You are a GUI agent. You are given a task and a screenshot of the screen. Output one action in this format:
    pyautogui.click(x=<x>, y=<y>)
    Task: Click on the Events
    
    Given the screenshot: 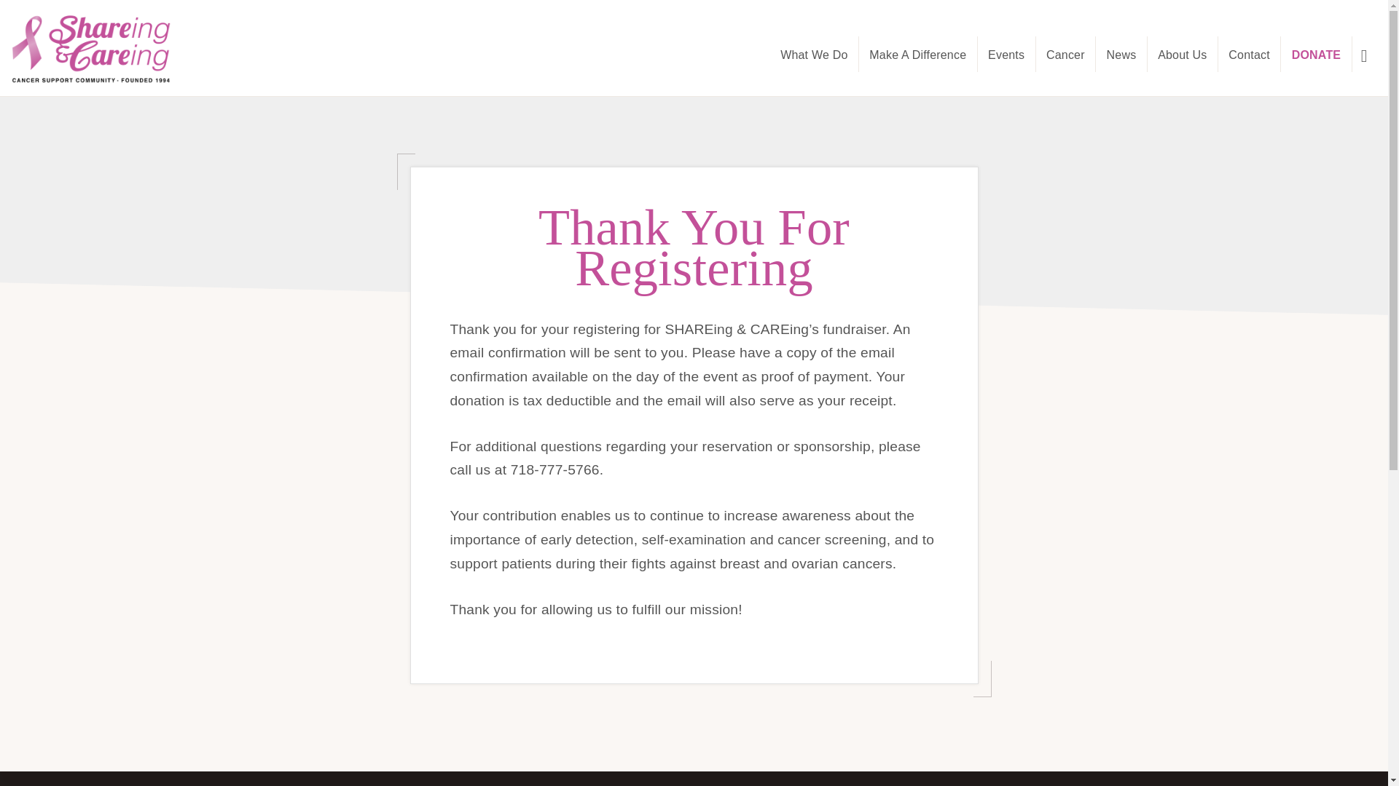 What is the action you would take?
    pyautogui.click(x=1006, y=54)
    